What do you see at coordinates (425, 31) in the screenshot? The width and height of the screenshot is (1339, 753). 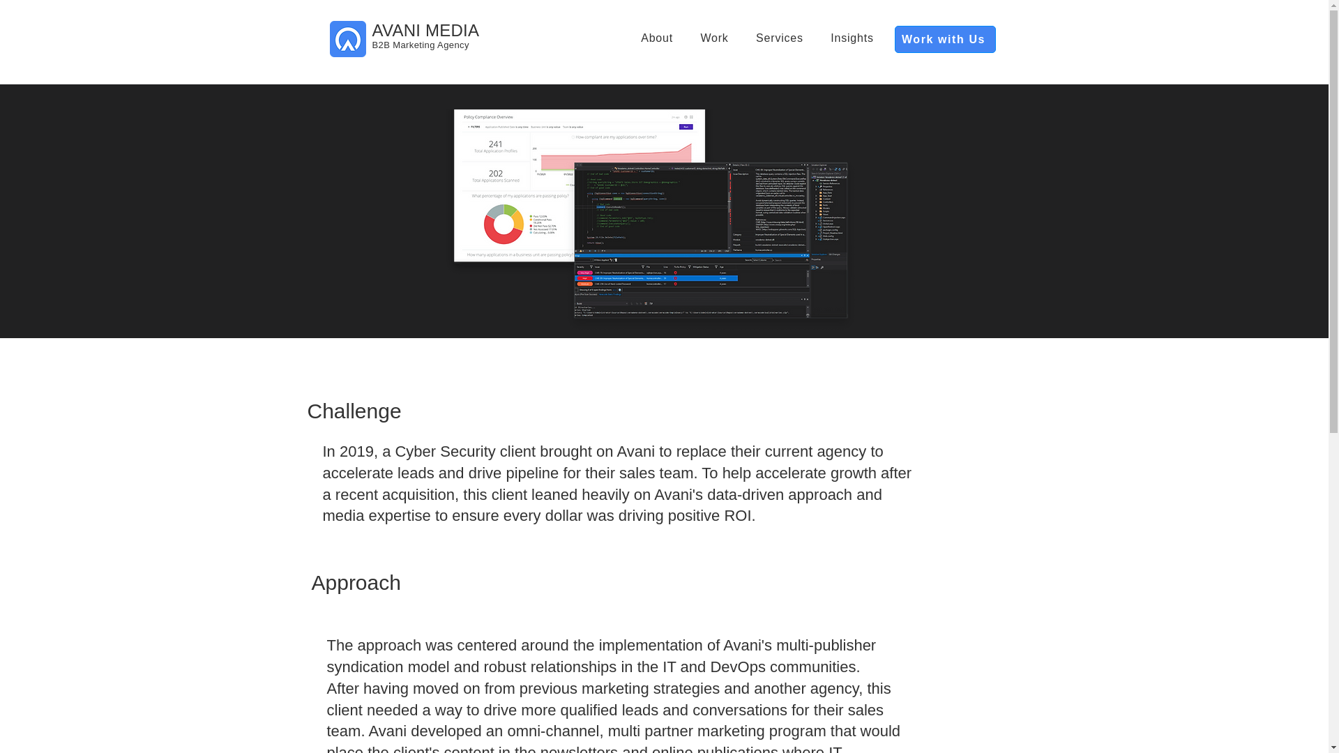 I see `AVANI MEDIA` at bounding box center [425, 31].